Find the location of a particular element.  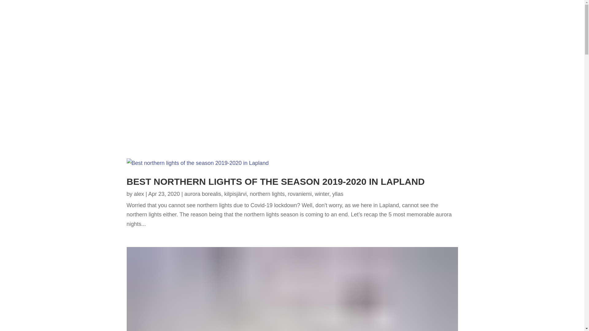

Posts by alex is located at coordinates (139, 194).